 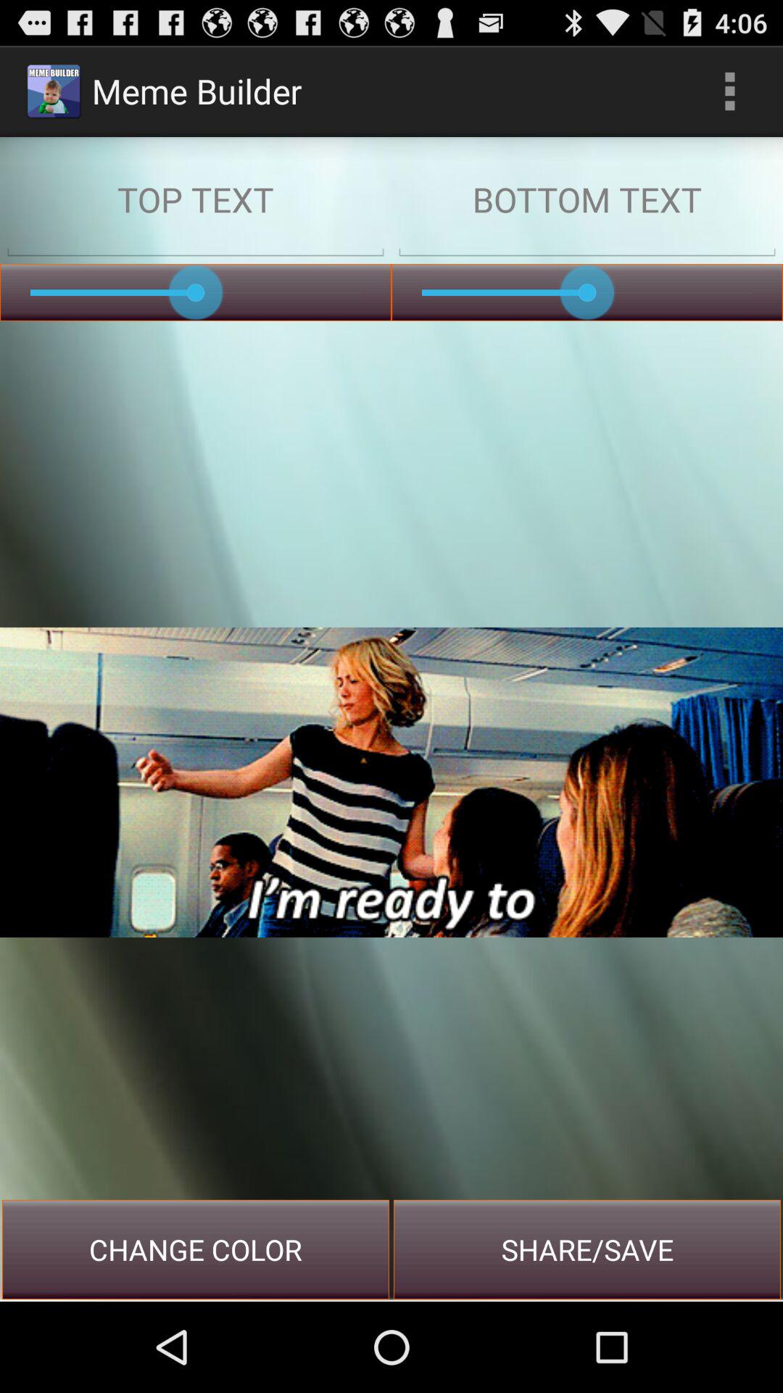 What do you see at coordinates (196, 1249) in the screenshot?
I see `choose item next to the share/save` at bounding box center [196, 1249].